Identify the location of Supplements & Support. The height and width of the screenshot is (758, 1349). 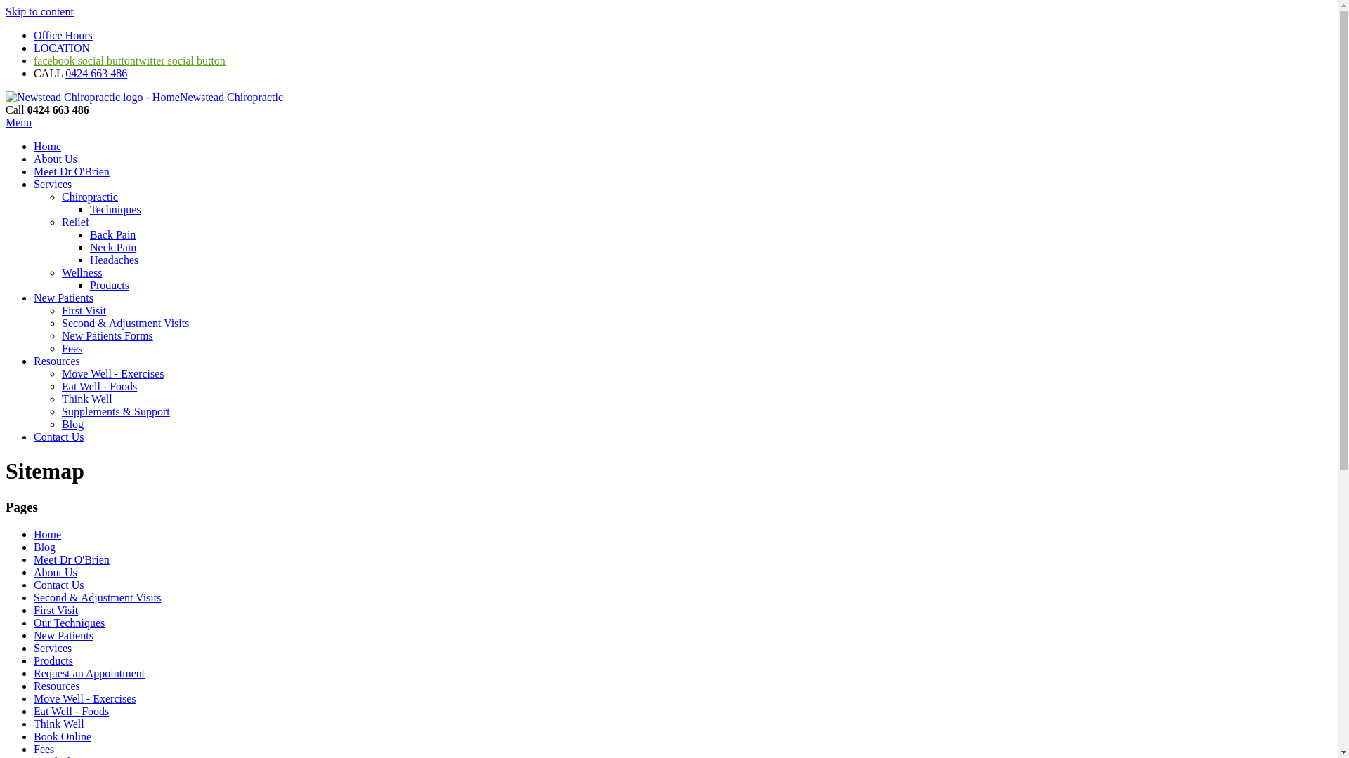
(116, 411).